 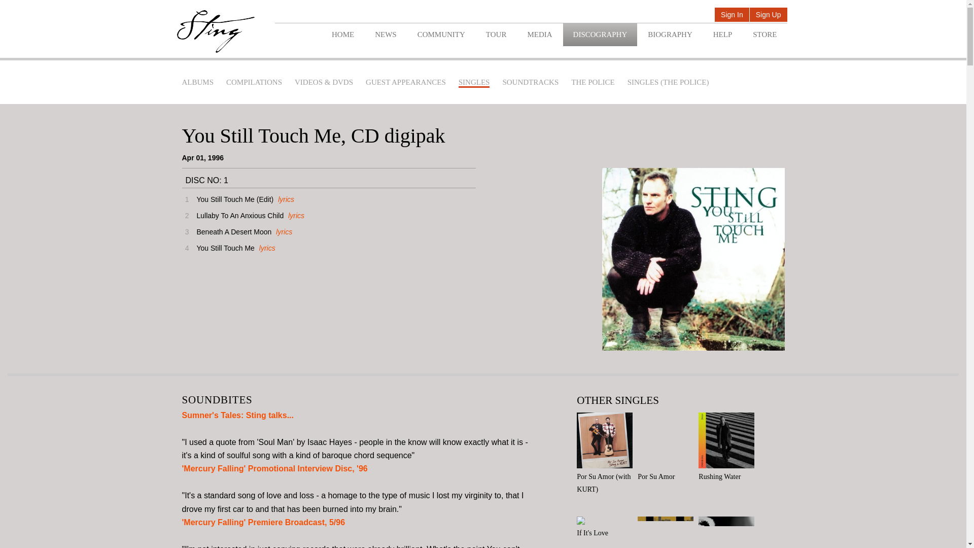 I want to click on lyrics, so click(x=283, y=232).